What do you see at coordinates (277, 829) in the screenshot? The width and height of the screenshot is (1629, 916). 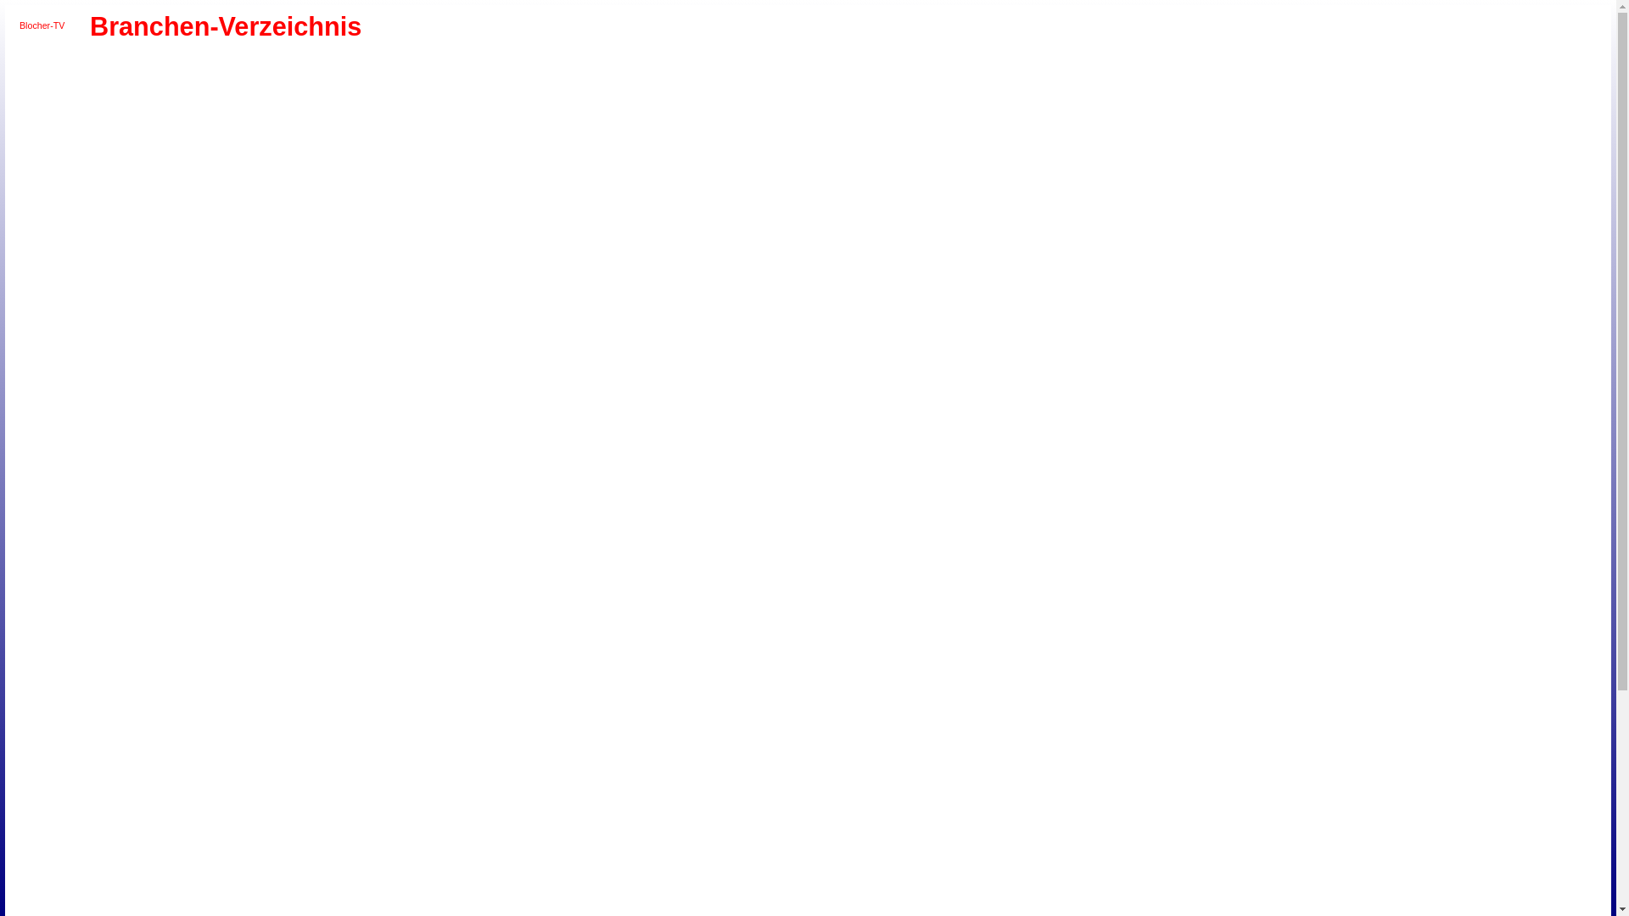 I see `Alpenblick von Planta Silvio (-Schneiter)  Thun Restaurant ` at bounding box center [277, 829].